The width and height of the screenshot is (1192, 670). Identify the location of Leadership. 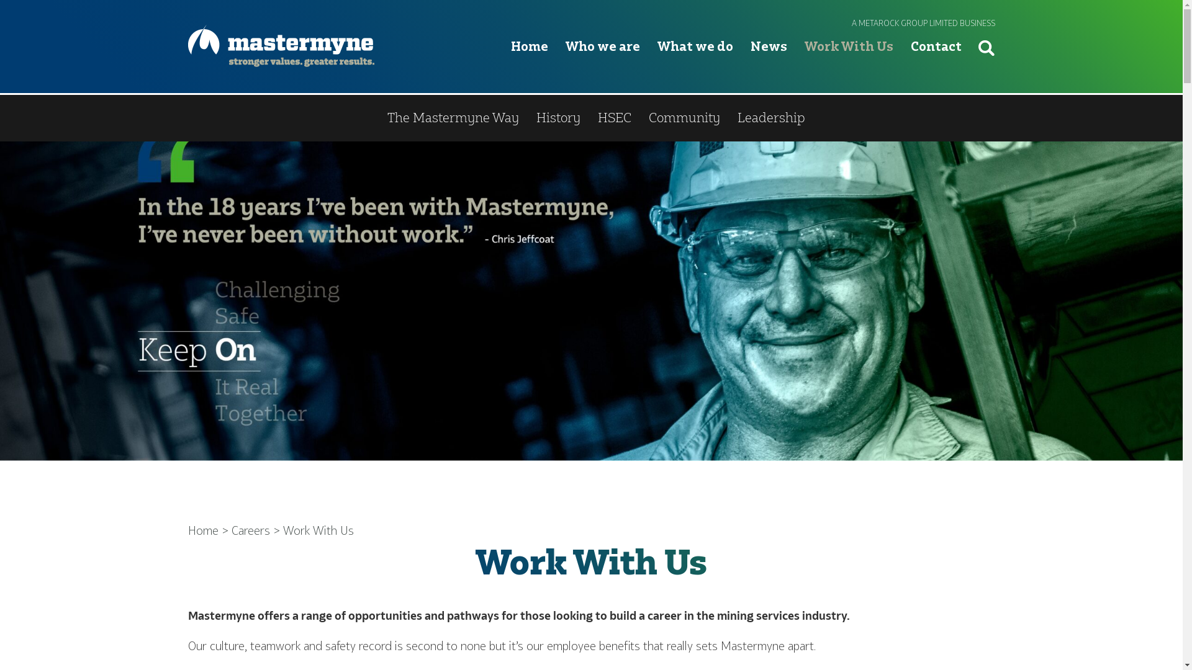
(771, 118).